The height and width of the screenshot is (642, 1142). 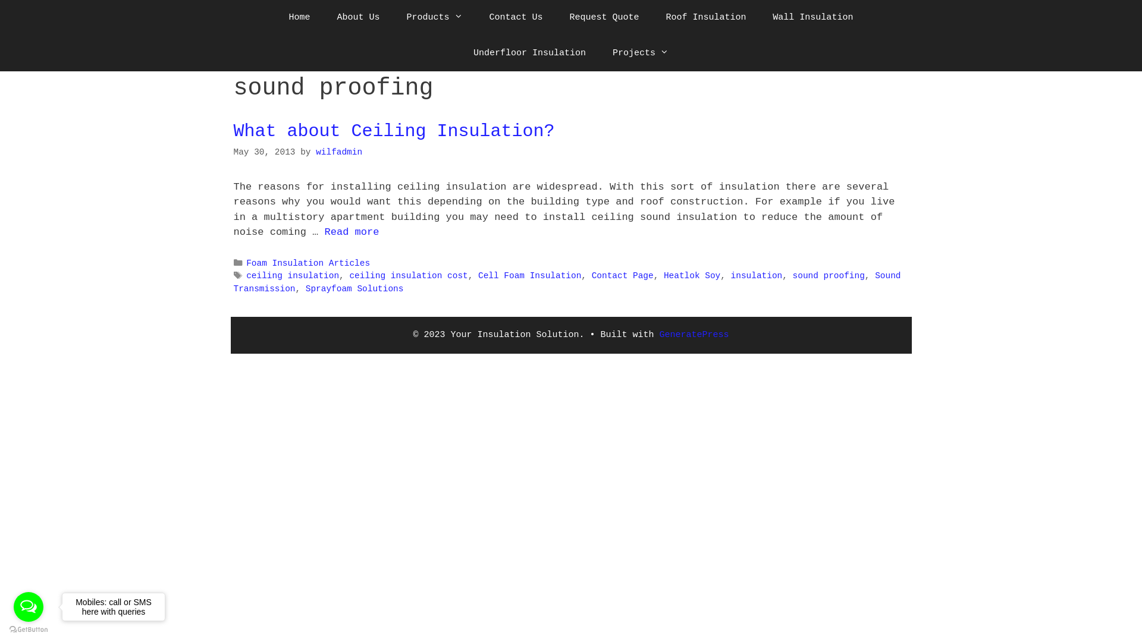 I want to click on Contact Us, so click(x=516, y=18).